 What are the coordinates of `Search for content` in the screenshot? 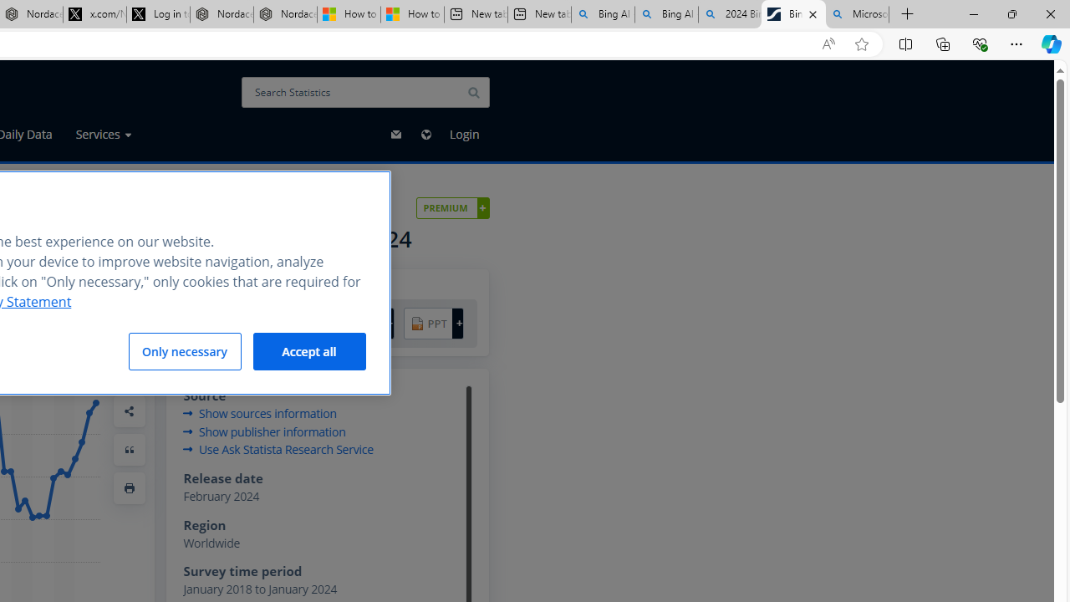 It's located at (473, 92).